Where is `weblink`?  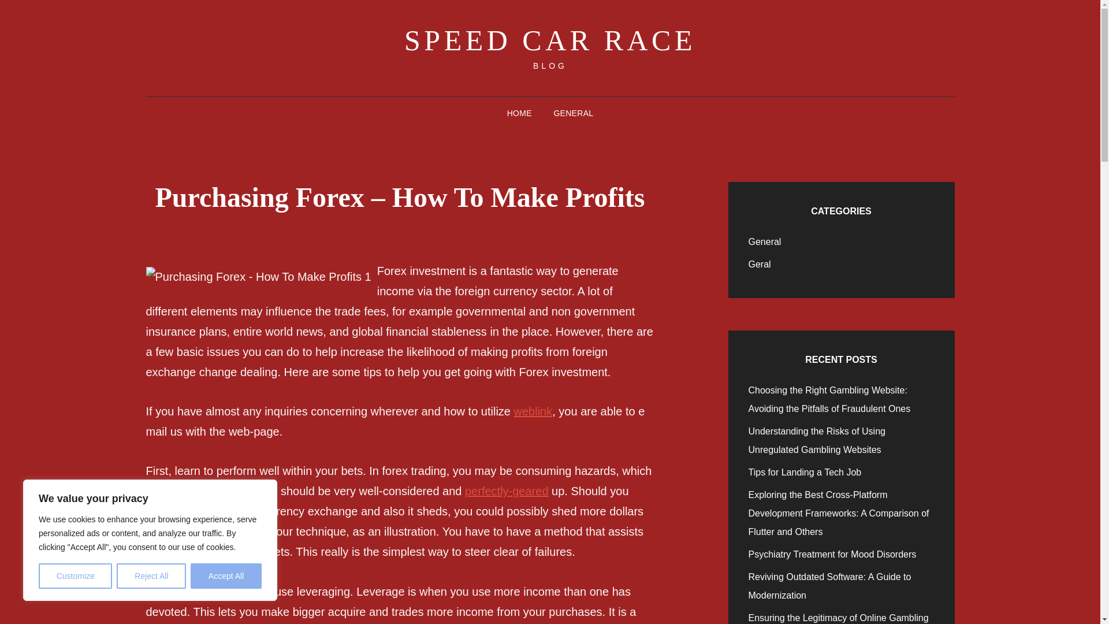 weblink is located at coordinates (533, 411).